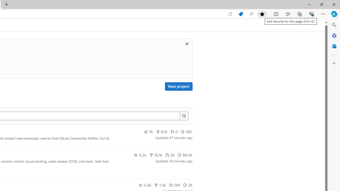 Image resolution: width=340 pixels, height=191 pixels. Describe the element at coordinates (174, 132) in the screenshot. I see `0` at that location.